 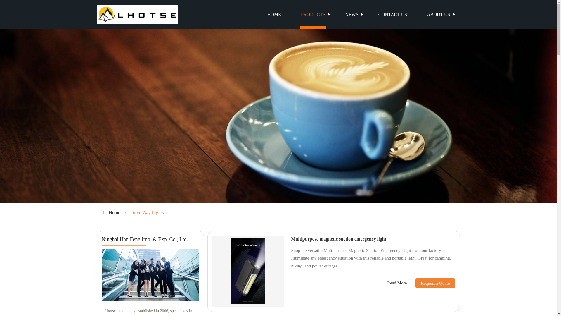 I want to click on Home, so click(x=114, y=212).